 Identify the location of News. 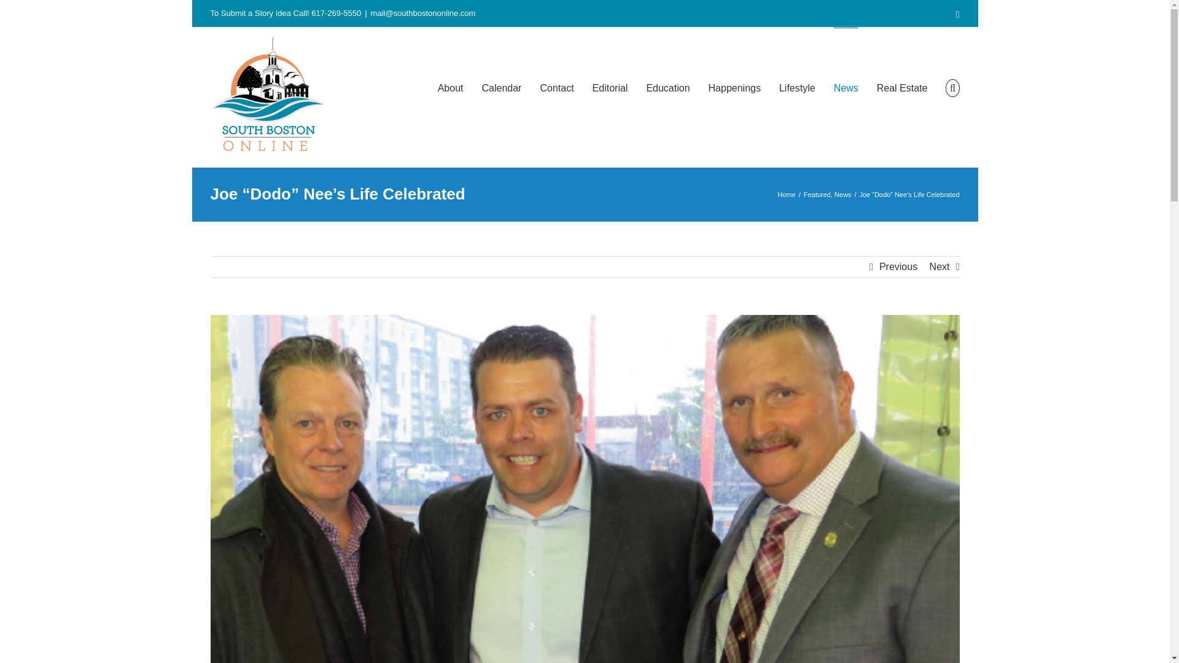
(842, 194).